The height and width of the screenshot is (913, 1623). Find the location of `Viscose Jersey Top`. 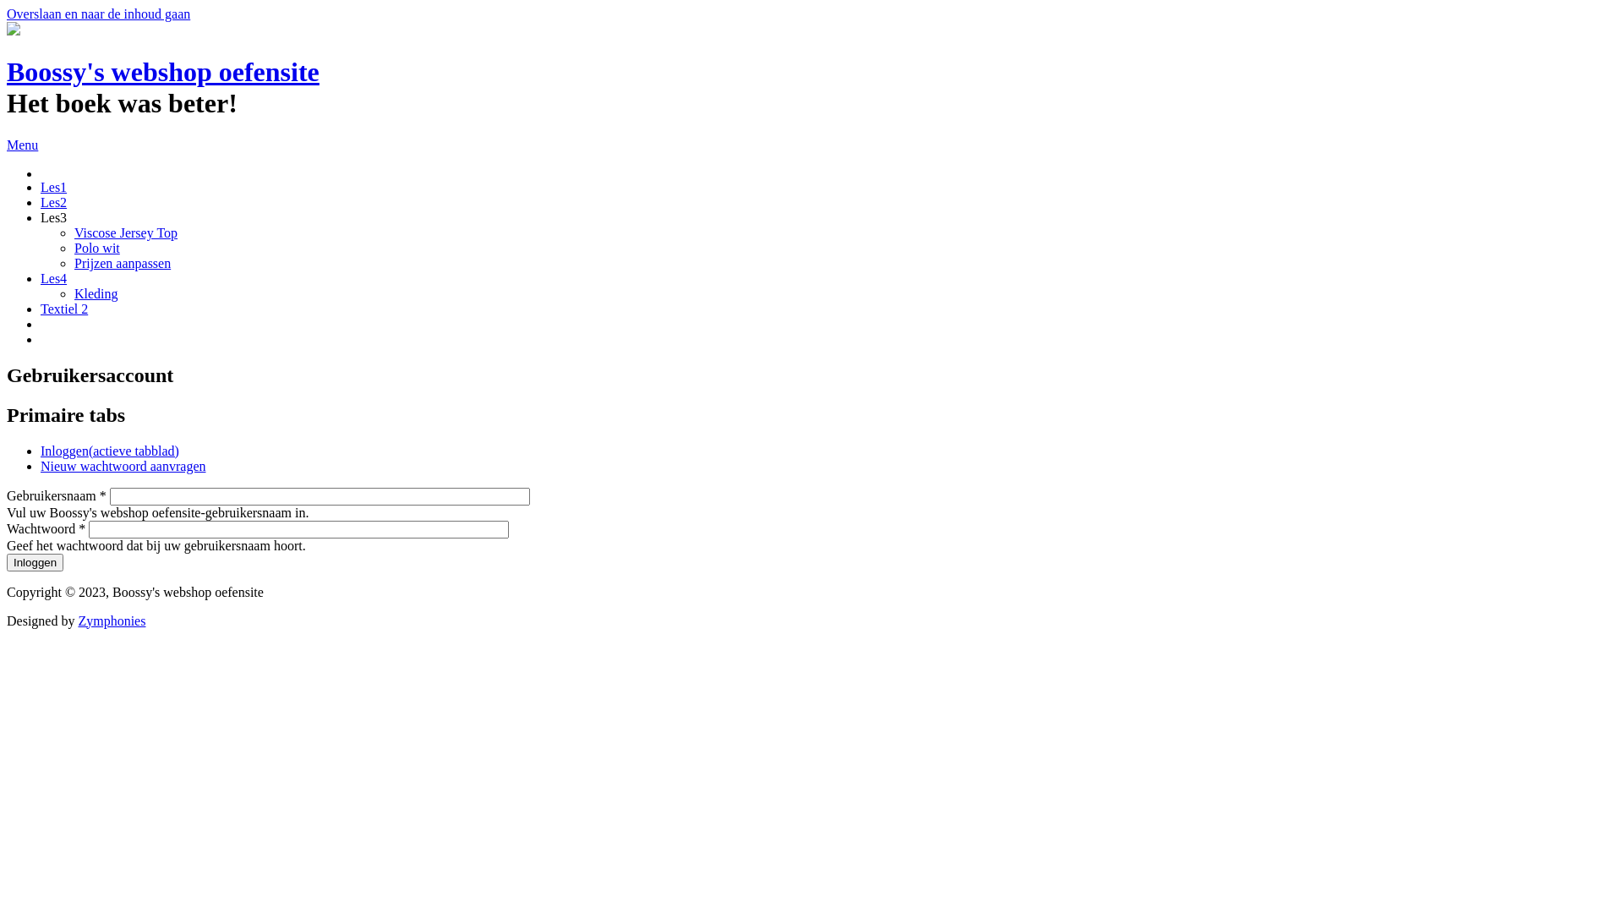

Viscose Jersey Top is located at coordinates (126, 233).